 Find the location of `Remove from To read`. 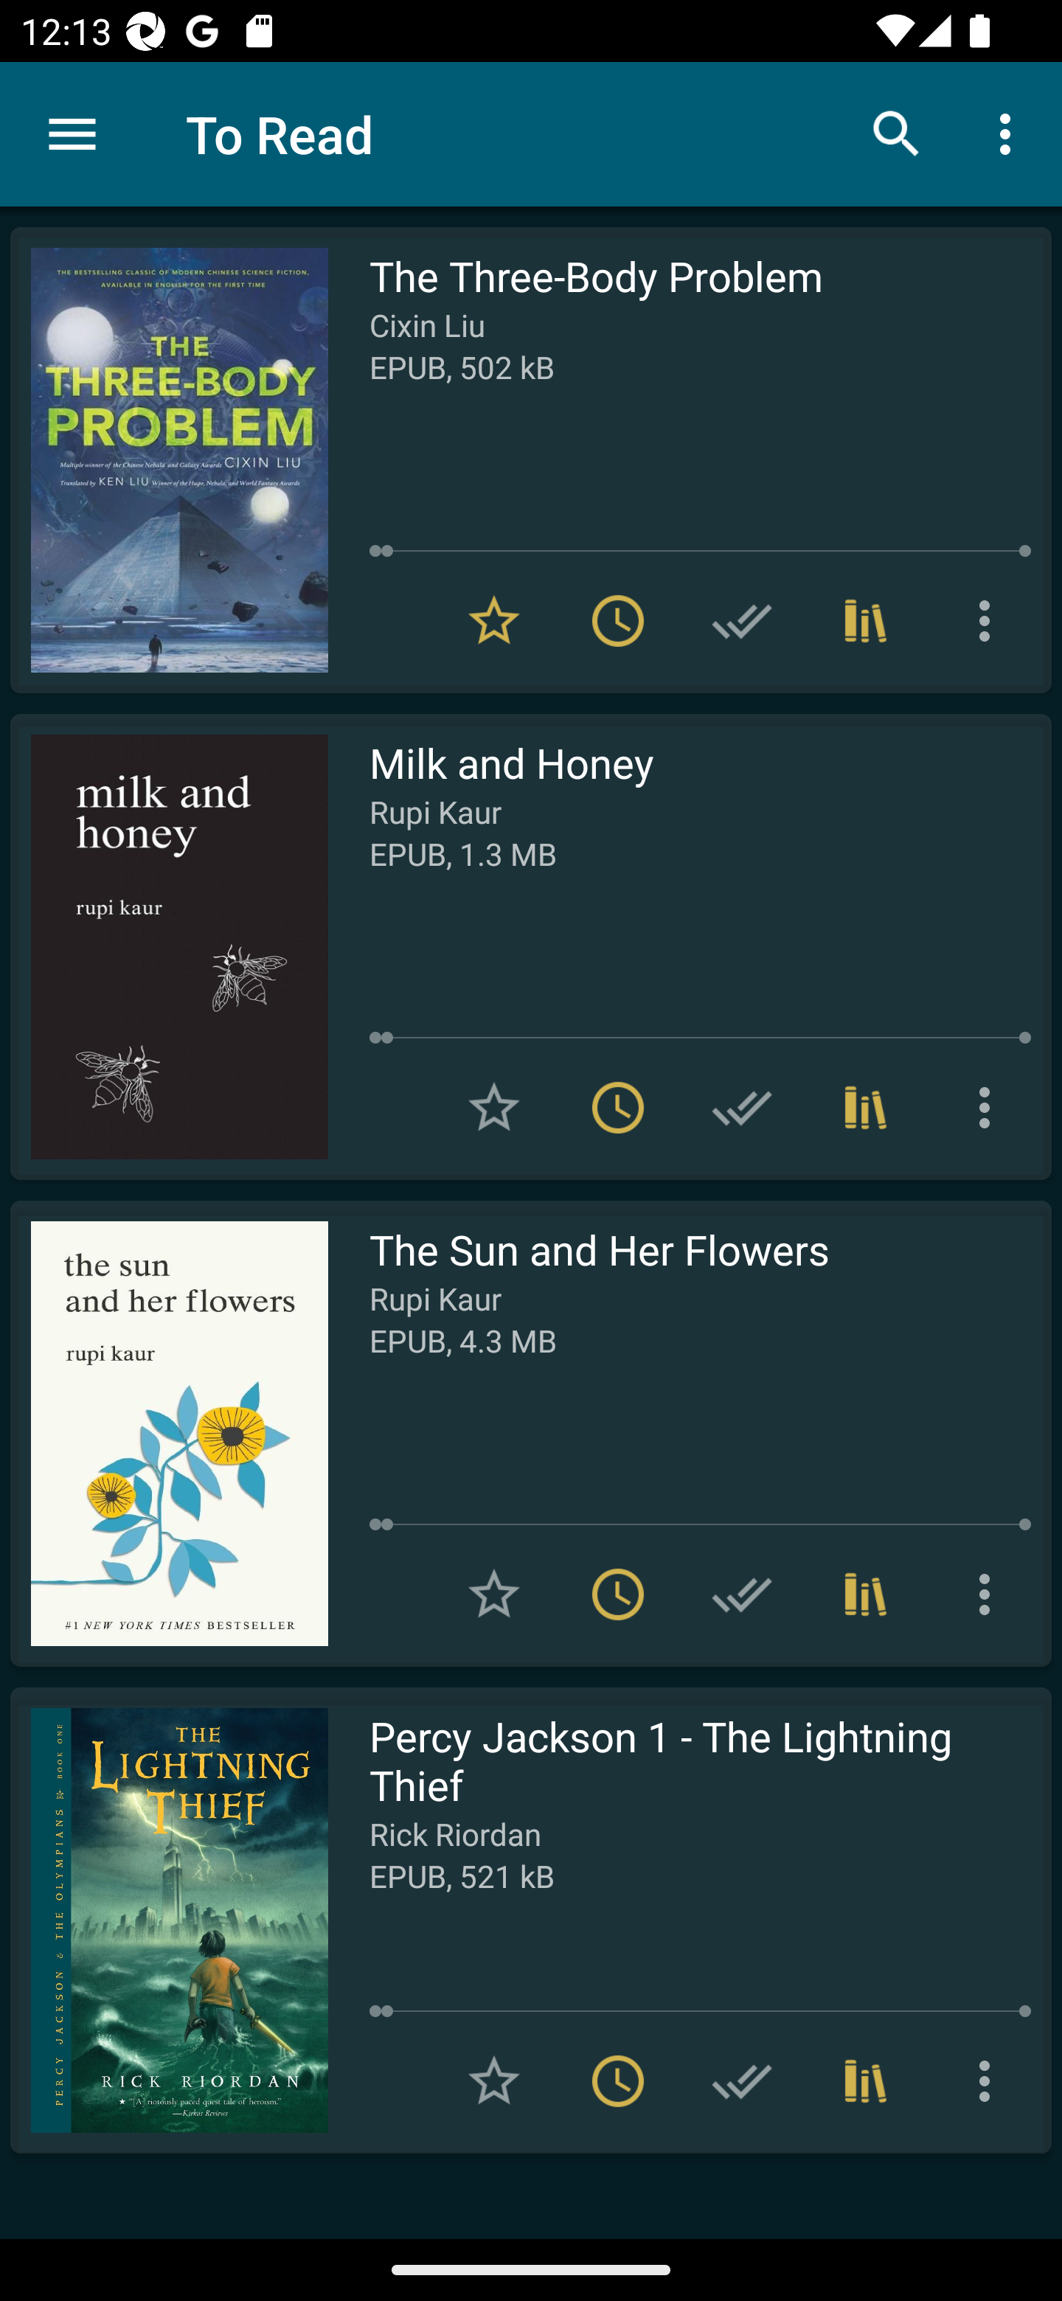

Remove from To read is located at coordinates (618, 2081).